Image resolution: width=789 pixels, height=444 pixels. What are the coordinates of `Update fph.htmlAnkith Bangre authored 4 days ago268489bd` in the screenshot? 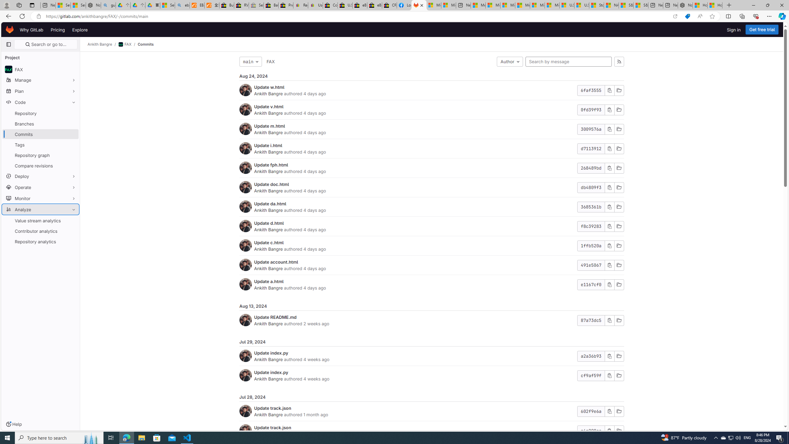 It's located at (431, 168).